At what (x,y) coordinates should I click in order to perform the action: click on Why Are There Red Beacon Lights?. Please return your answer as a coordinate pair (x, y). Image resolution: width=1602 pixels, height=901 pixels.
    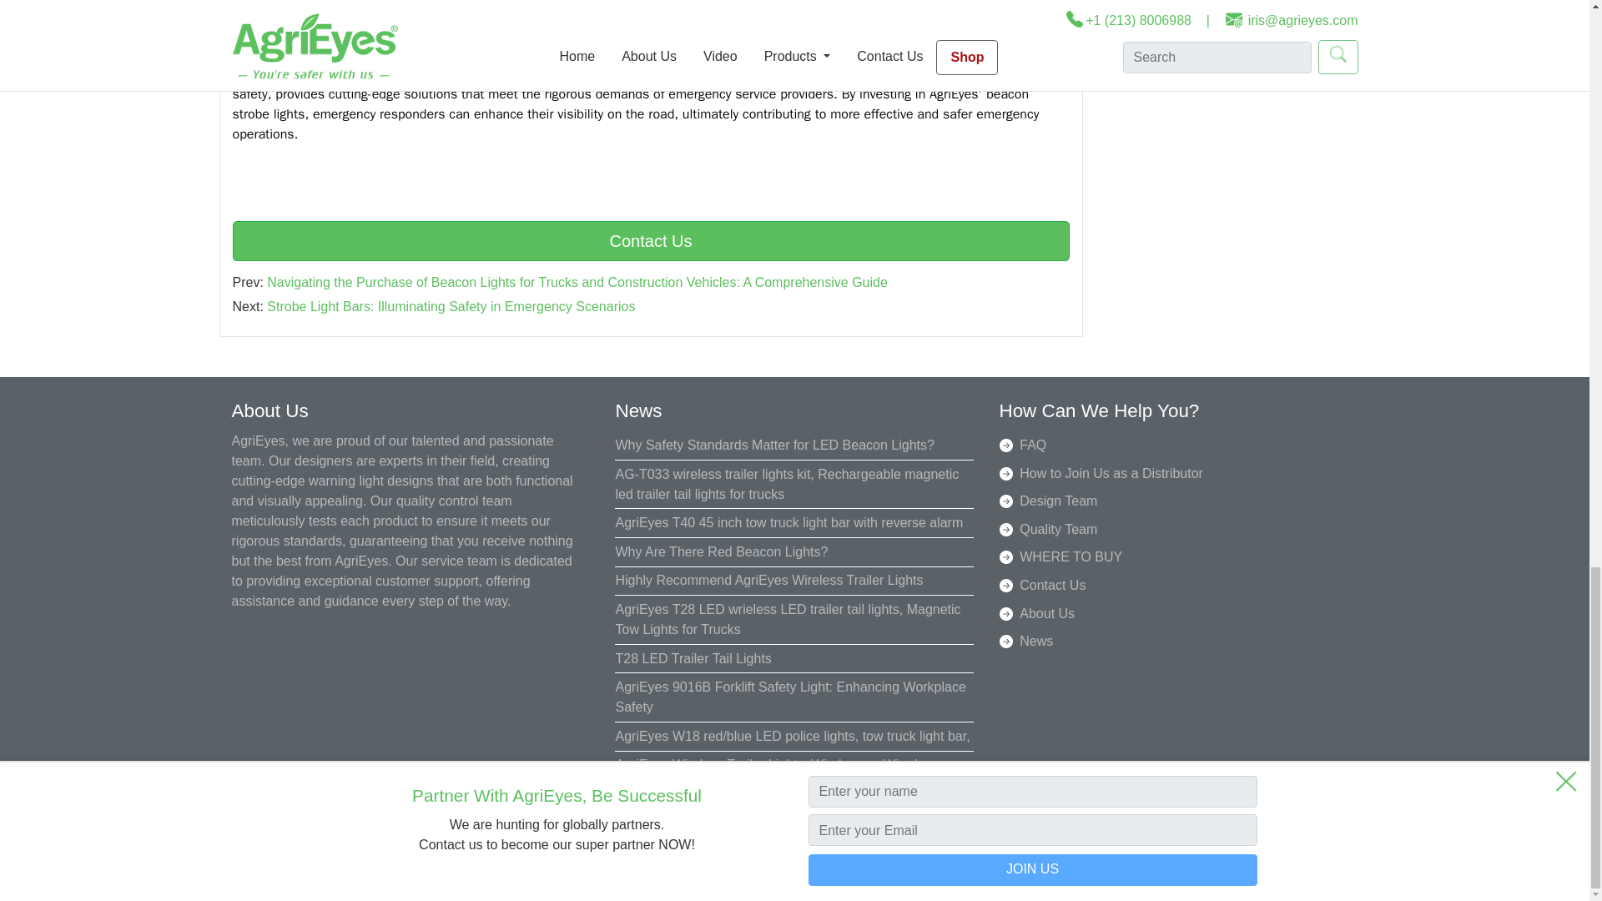
    Looking at the image, I should click on (721, 541).